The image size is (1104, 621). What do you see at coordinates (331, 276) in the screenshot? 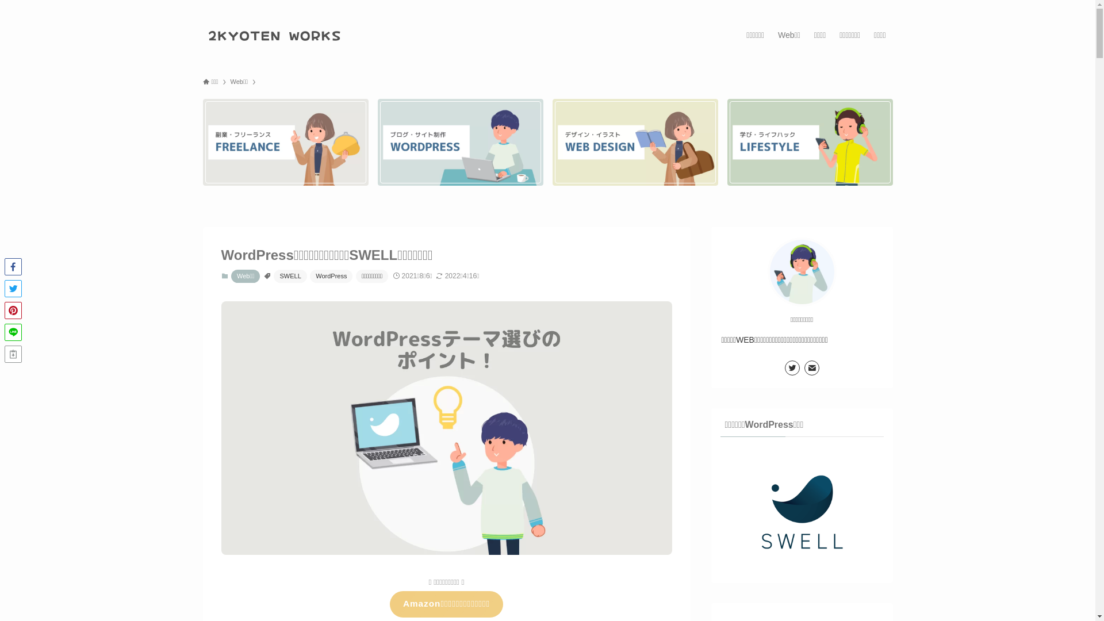
I see `WordPress` at bounding box center [331, 276].